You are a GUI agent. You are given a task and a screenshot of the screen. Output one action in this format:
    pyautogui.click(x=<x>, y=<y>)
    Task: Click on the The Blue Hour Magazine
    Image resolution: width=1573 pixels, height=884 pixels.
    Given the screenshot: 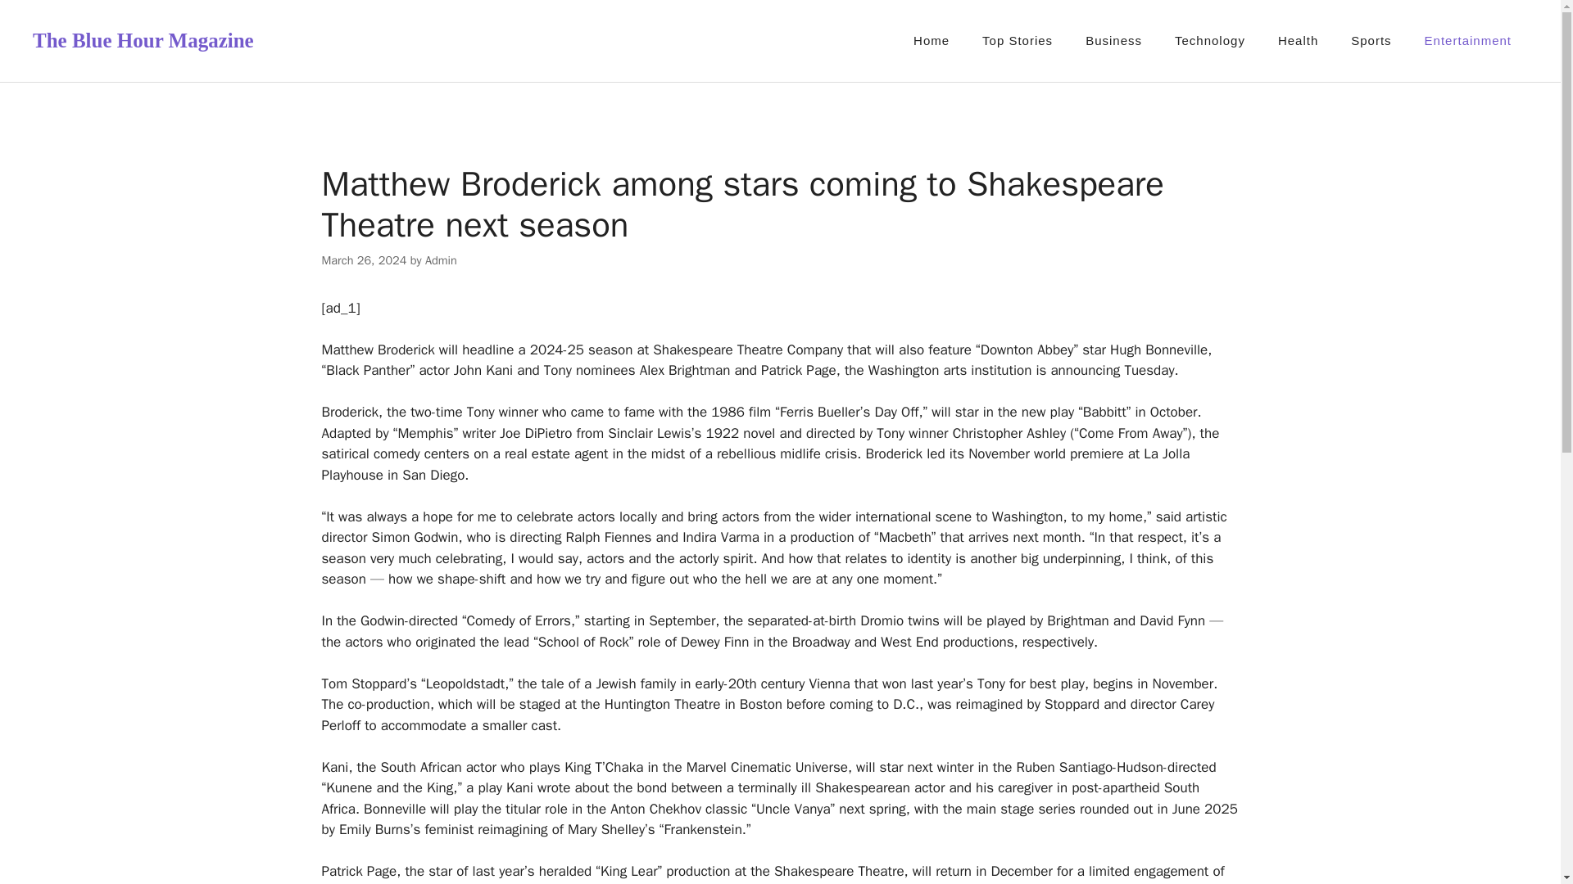 What is the action you would take?
    pyautogui.click(x=143, y=39)
    